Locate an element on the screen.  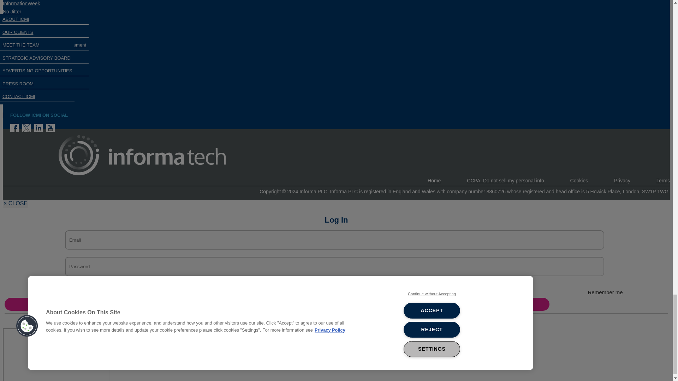
Informationweek is located at coordinates (21, 4).